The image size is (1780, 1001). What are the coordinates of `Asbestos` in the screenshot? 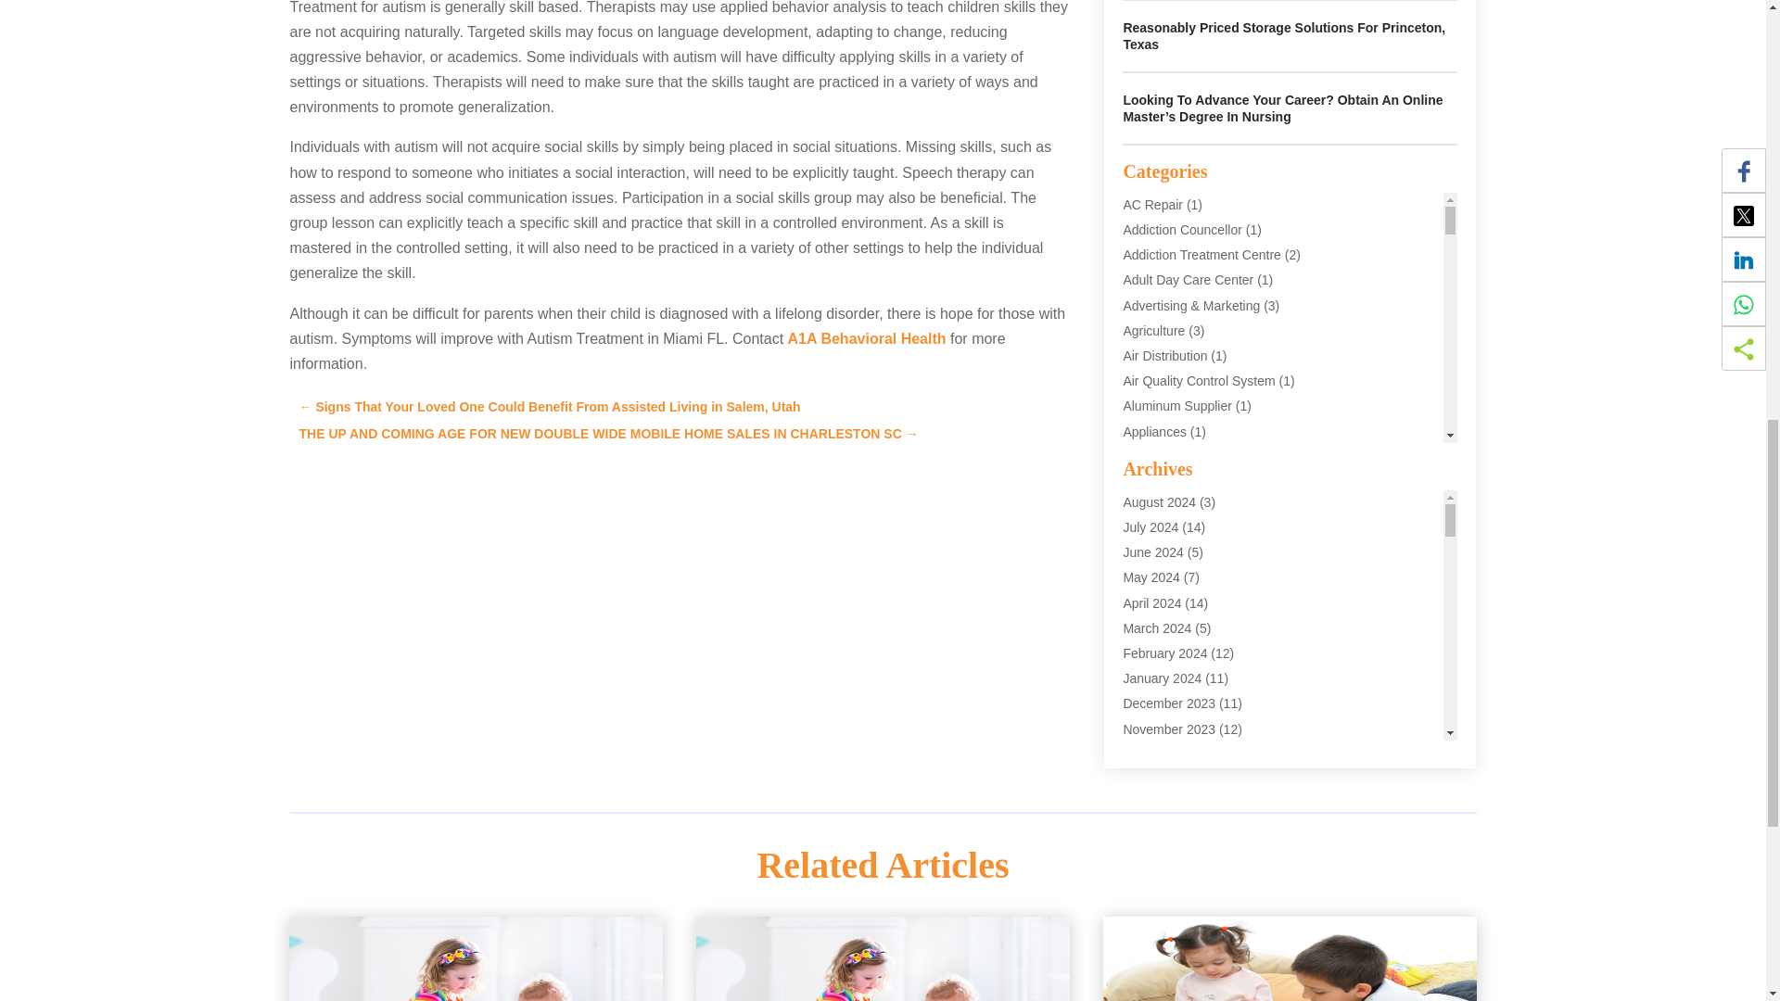 It's located at (1150, 482).